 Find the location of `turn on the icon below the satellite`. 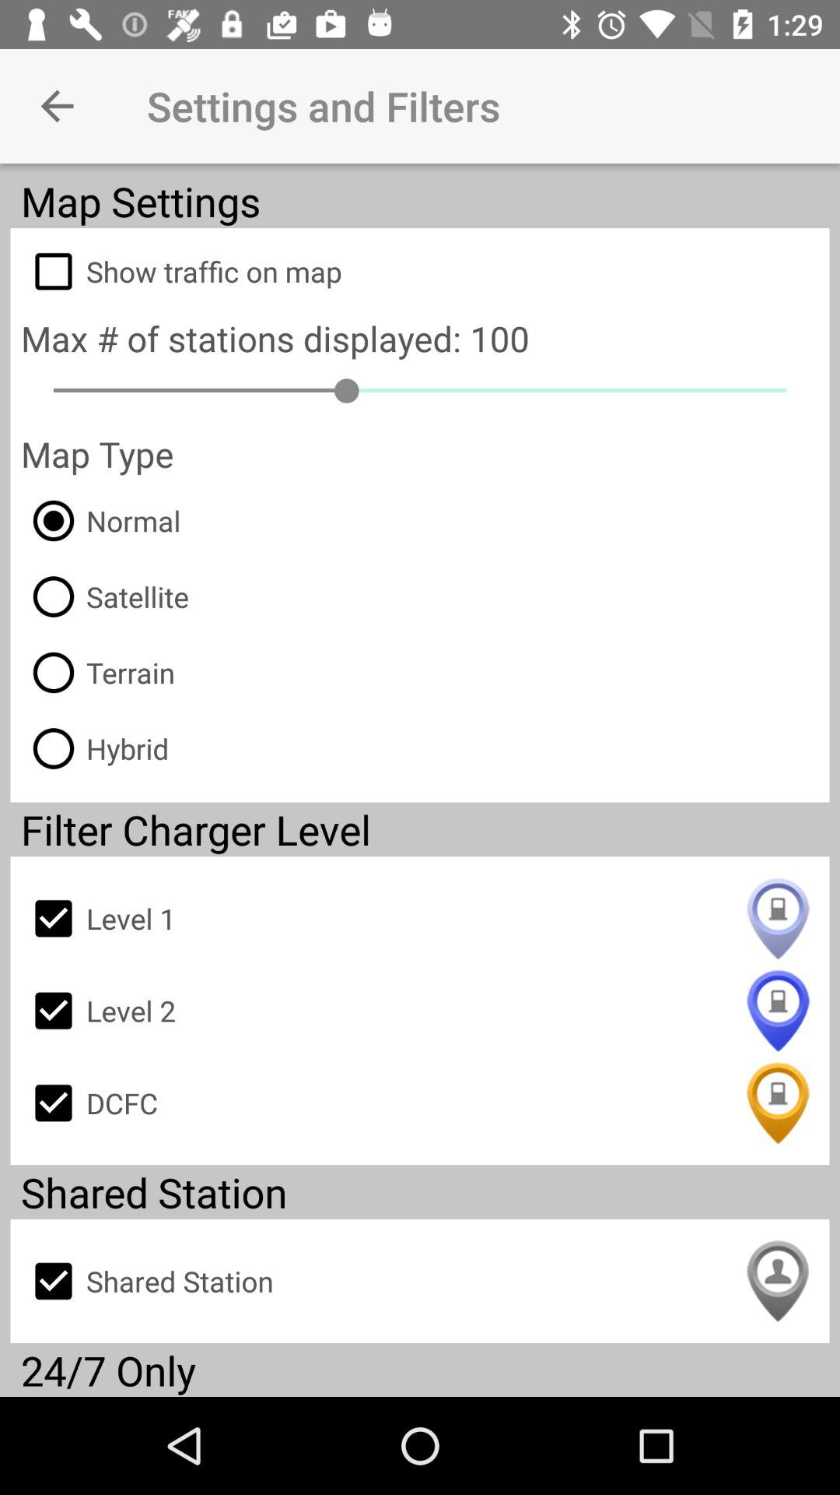

turn on the icon below the satellite is located at coordinates (98, 673).